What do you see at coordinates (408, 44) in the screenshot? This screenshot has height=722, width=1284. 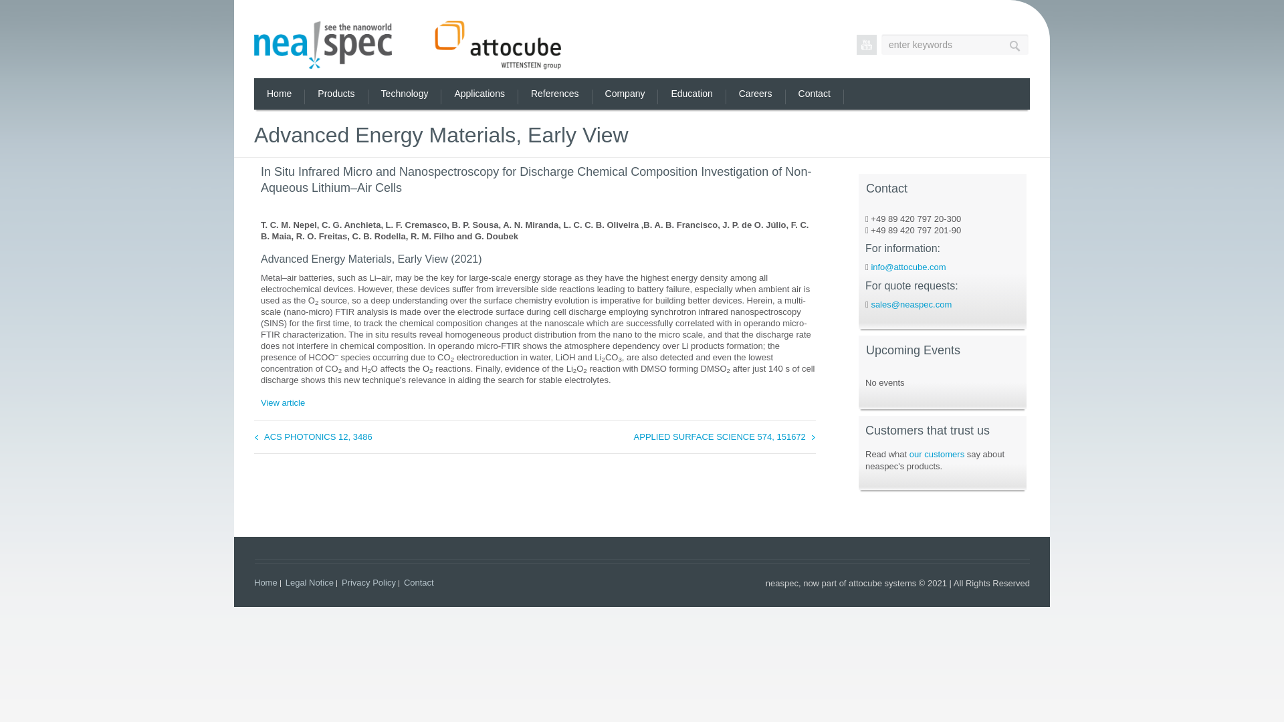 I see `neaspec` at bounding box center [408, 44].